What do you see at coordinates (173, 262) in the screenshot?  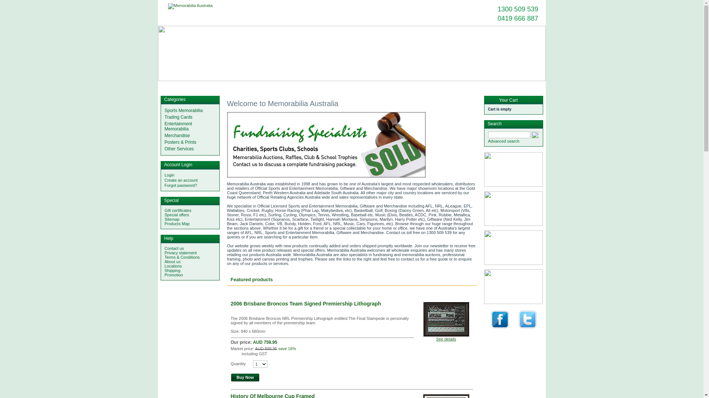 I see `About us` at bounding box center [173, 262].